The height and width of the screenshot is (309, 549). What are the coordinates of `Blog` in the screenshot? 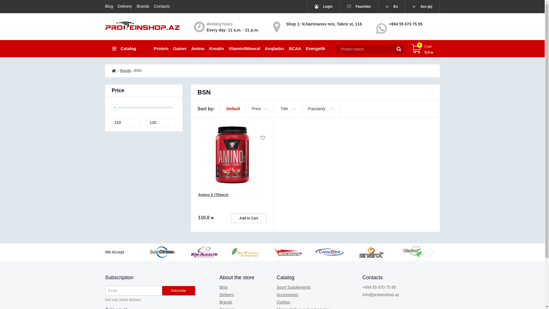 It's located at (110, 6).